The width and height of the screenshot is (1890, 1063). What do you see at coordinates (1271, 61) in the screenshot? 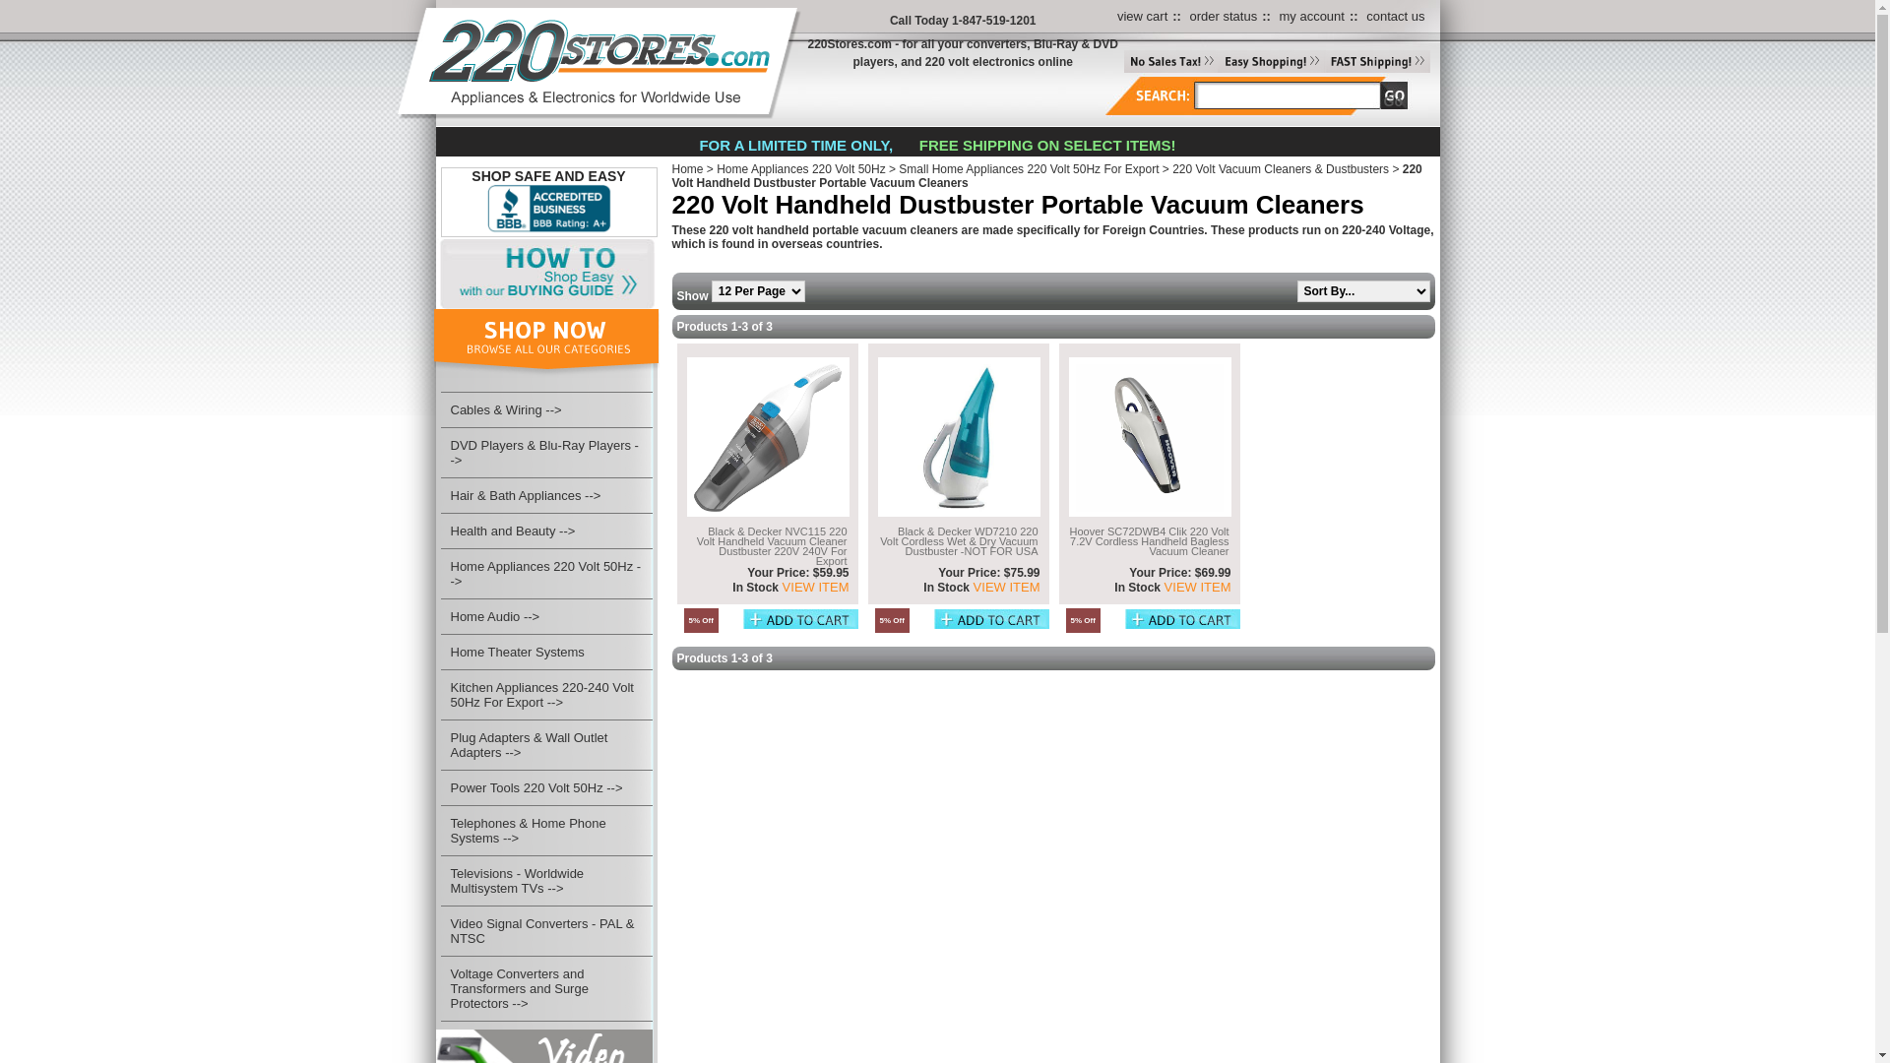
I see `Easy Shopping` at bounding box center [1271, 61].